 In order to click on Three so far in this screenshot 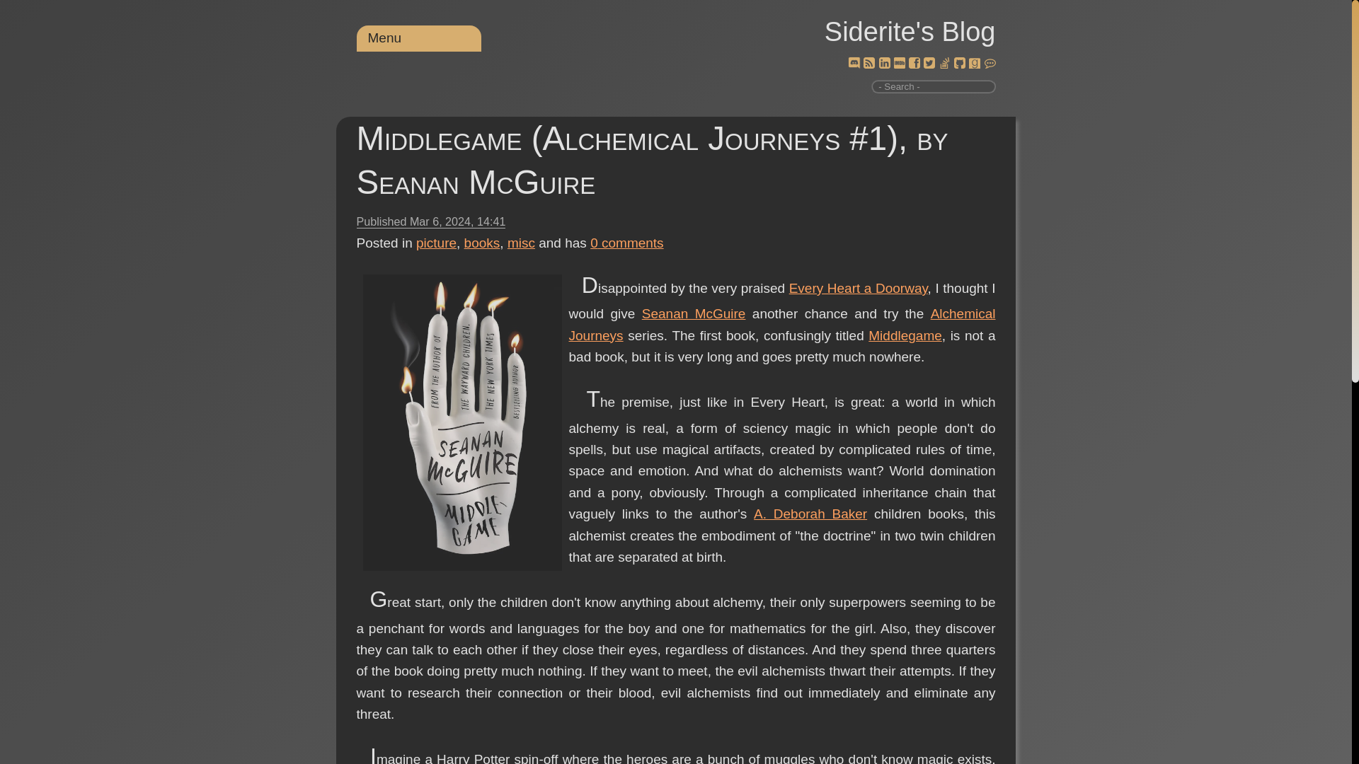, I will do `click(783, 324)`.